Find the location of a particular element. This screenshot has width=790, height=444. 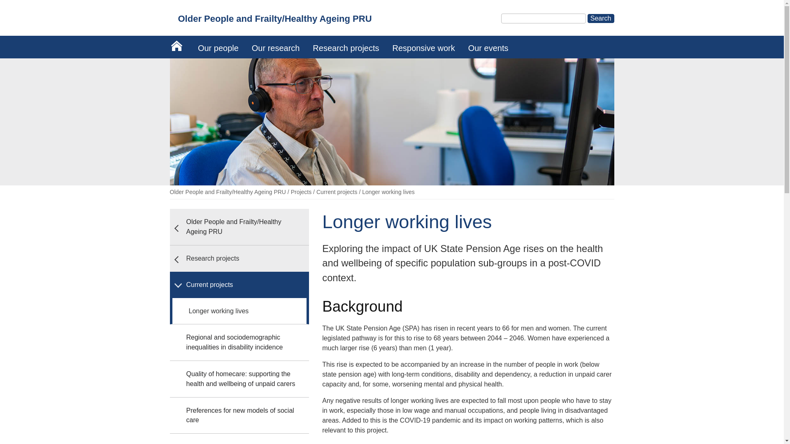

Search is located at coordinates (601, 18).